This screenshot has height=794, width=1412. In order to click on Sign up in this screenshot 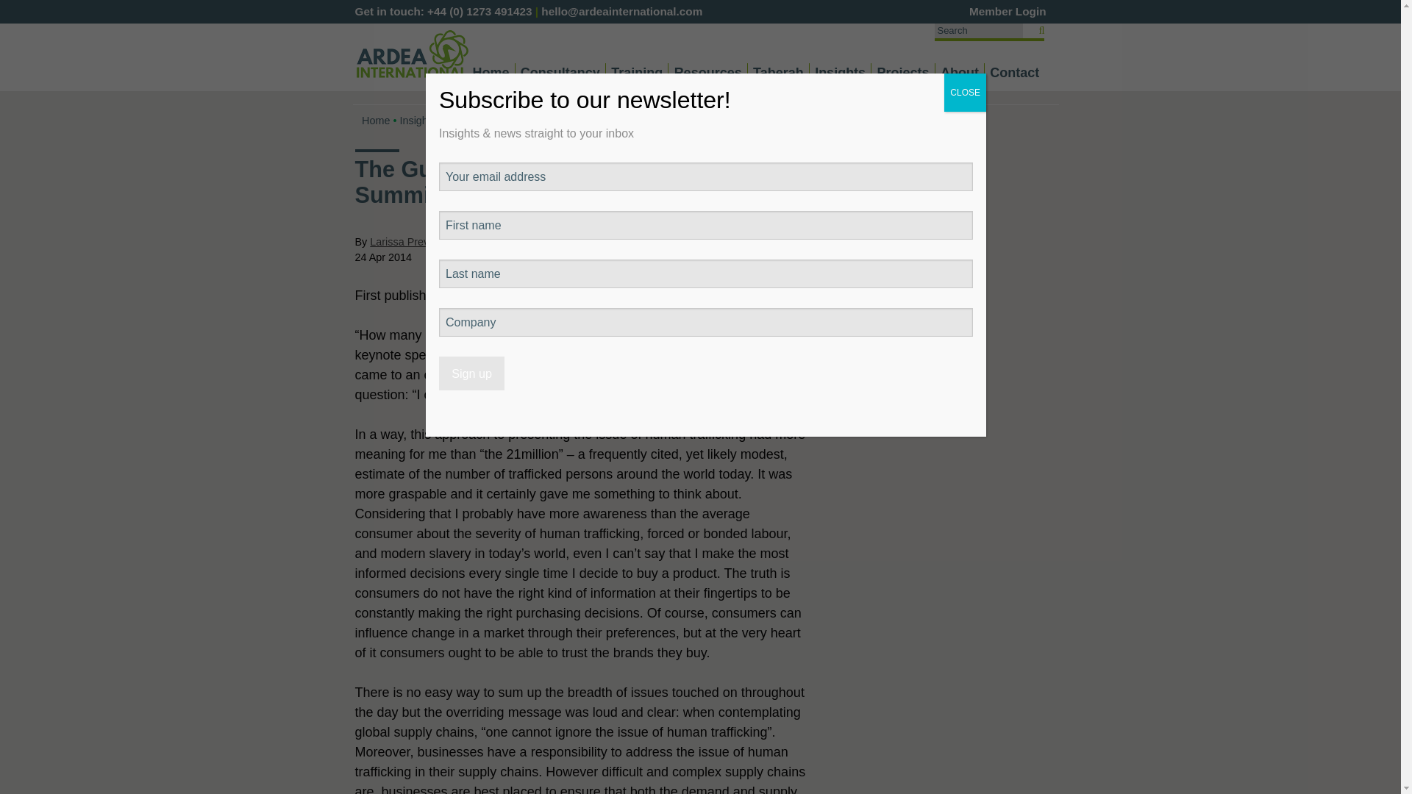, I will do `click(471, 373)`.